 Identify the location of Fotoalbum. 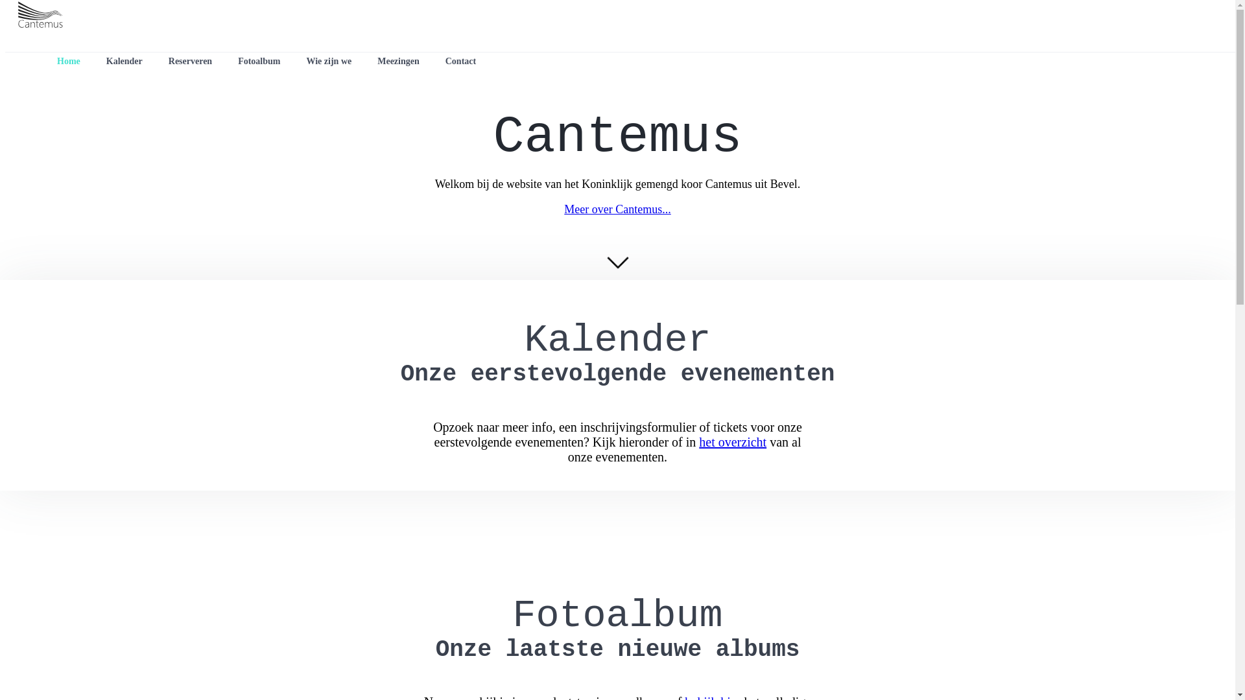
(259, 62).